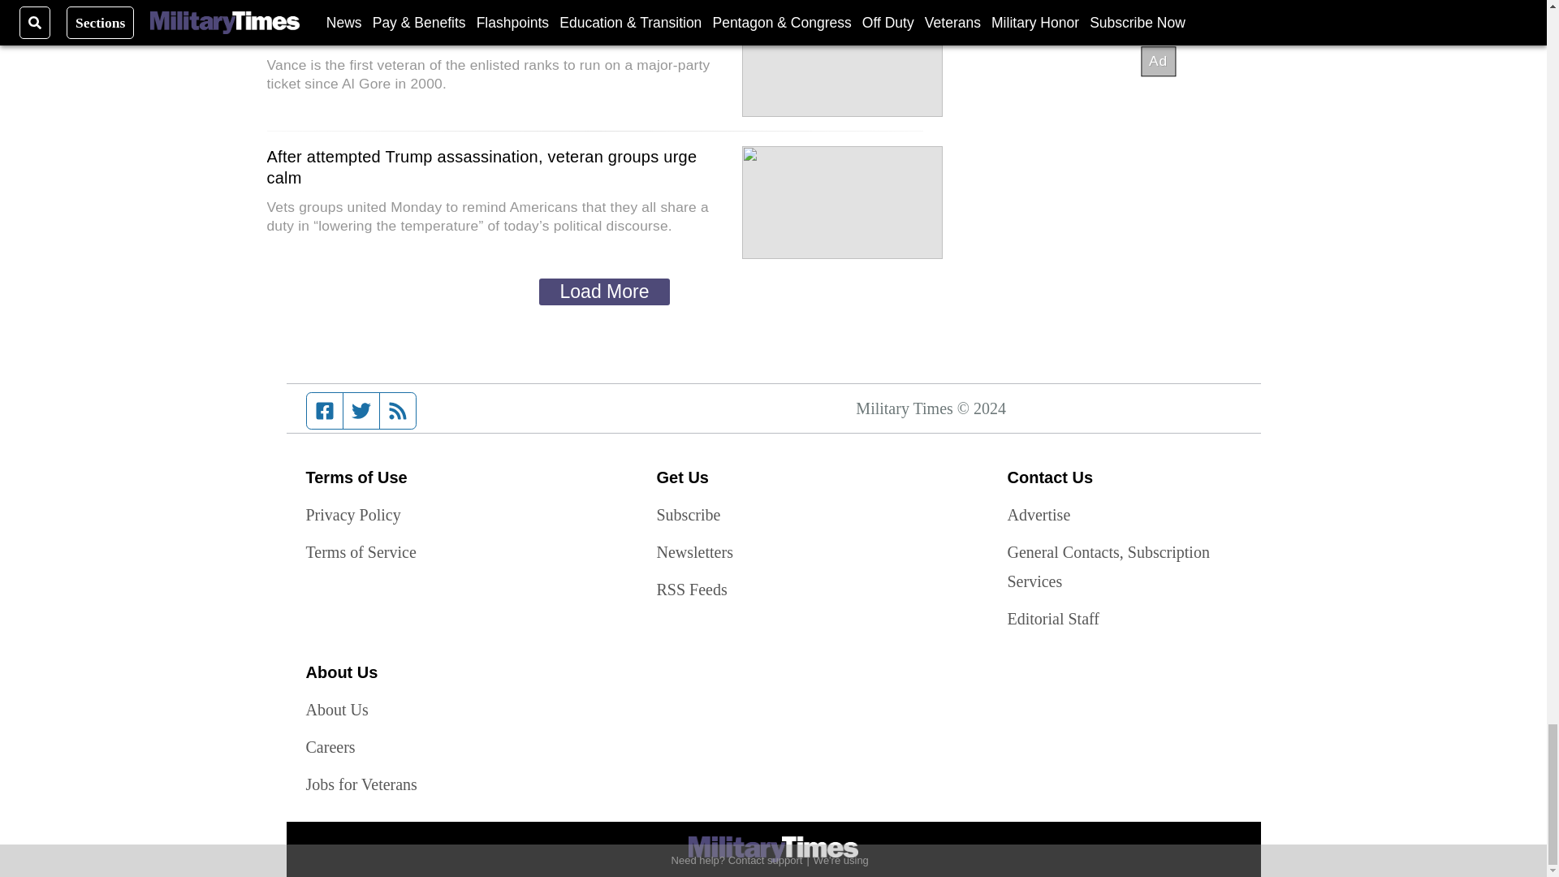  Describe the element at coordinates (361, 411) in the screenshot. I see `Twitter feed` at that location.